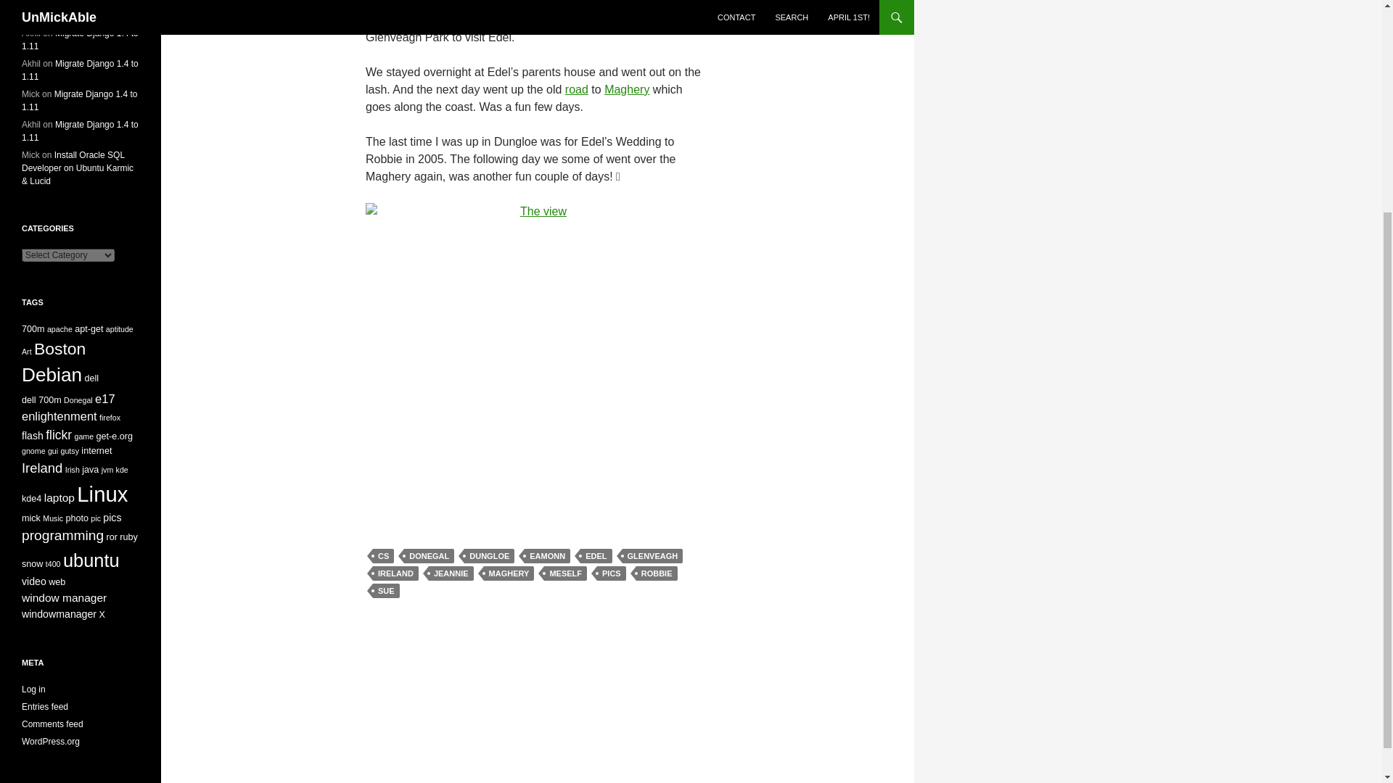 This screenshot has width=1393, height=783. What do you see at coordinates (657, 573) in the screenshot?
I see `ROBBIE` at bounding box center [657, 573].